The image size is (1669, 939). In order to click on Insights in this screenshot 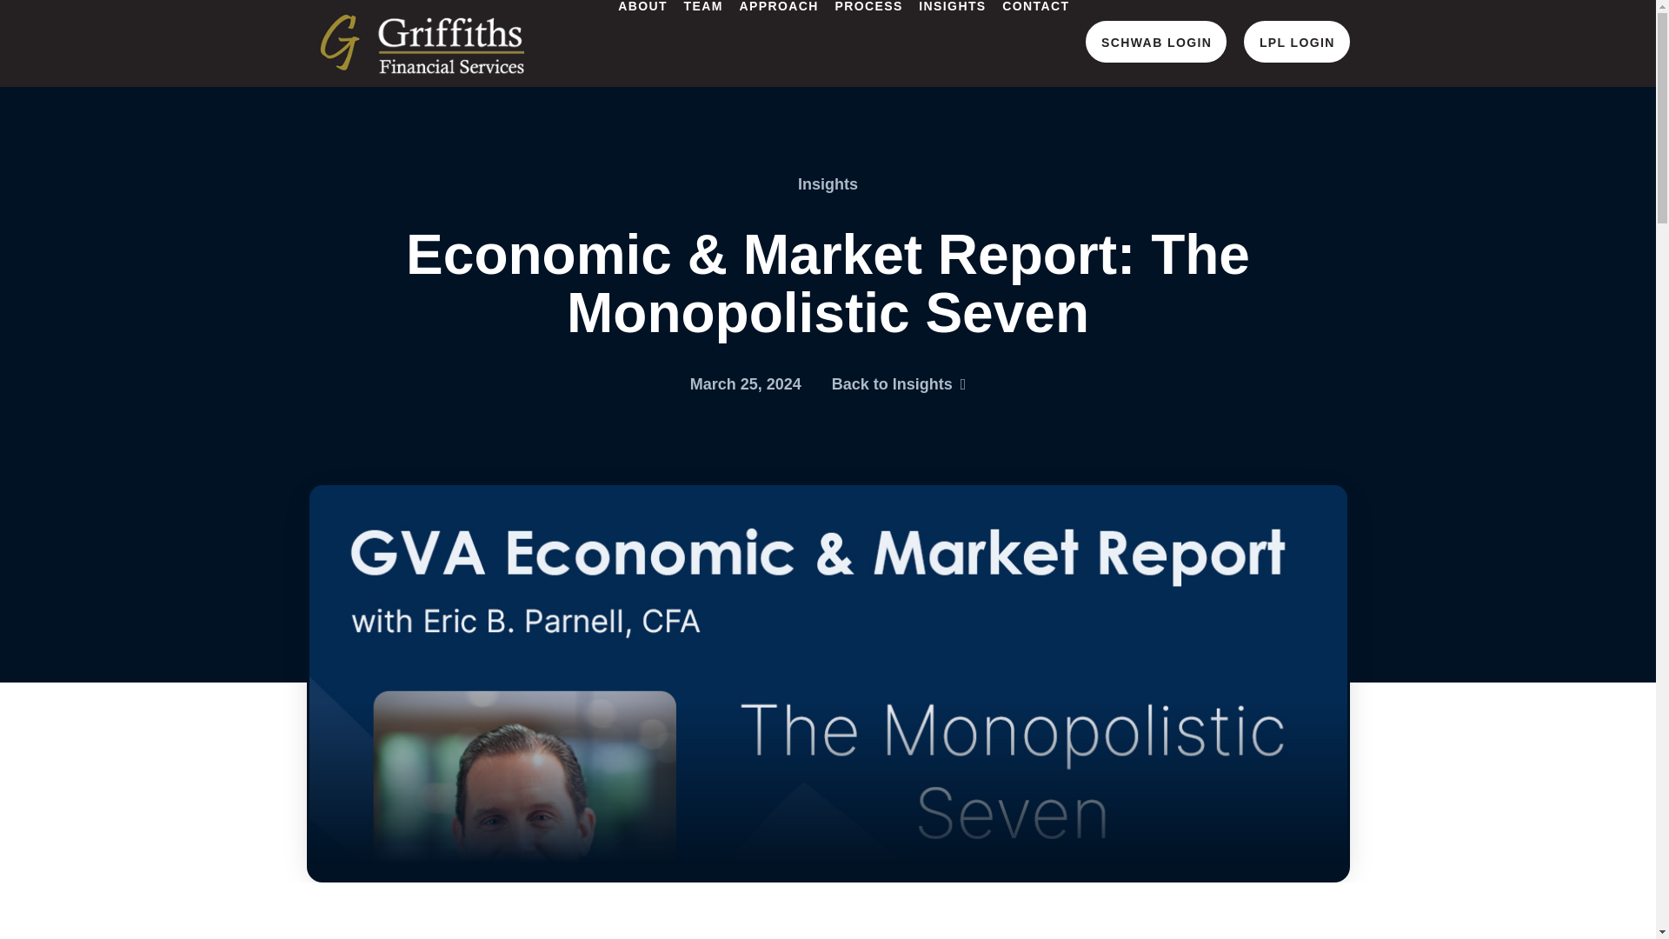, I will do `click(828, 184)`.